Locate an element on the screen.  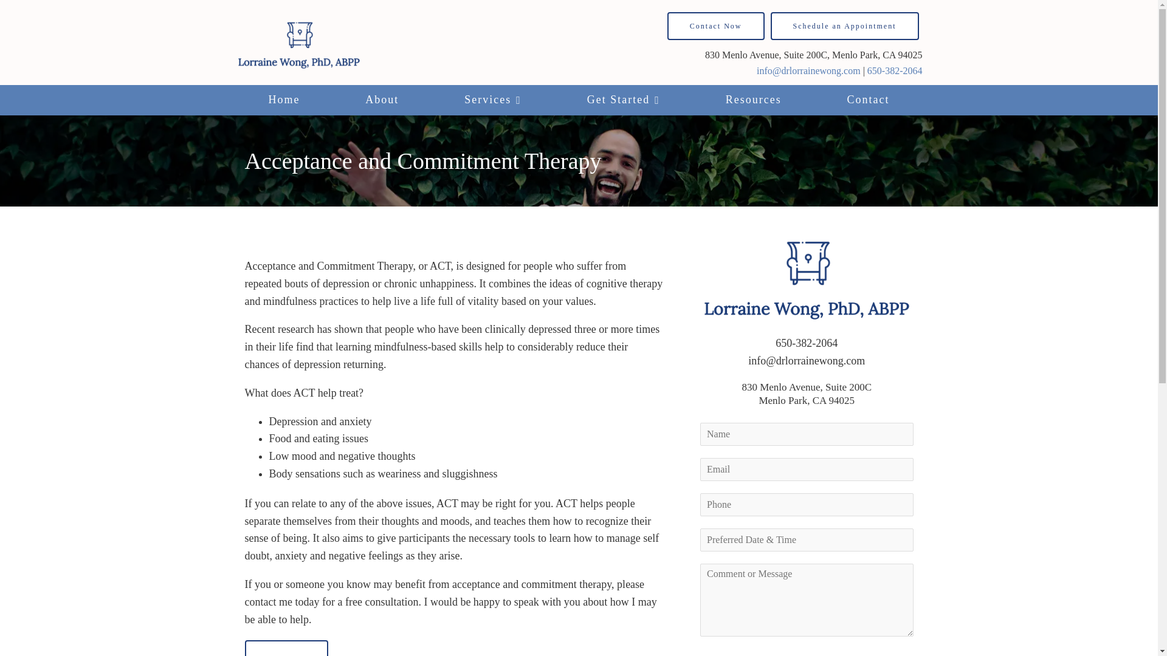
Contact is located at coordinates (869, 100).